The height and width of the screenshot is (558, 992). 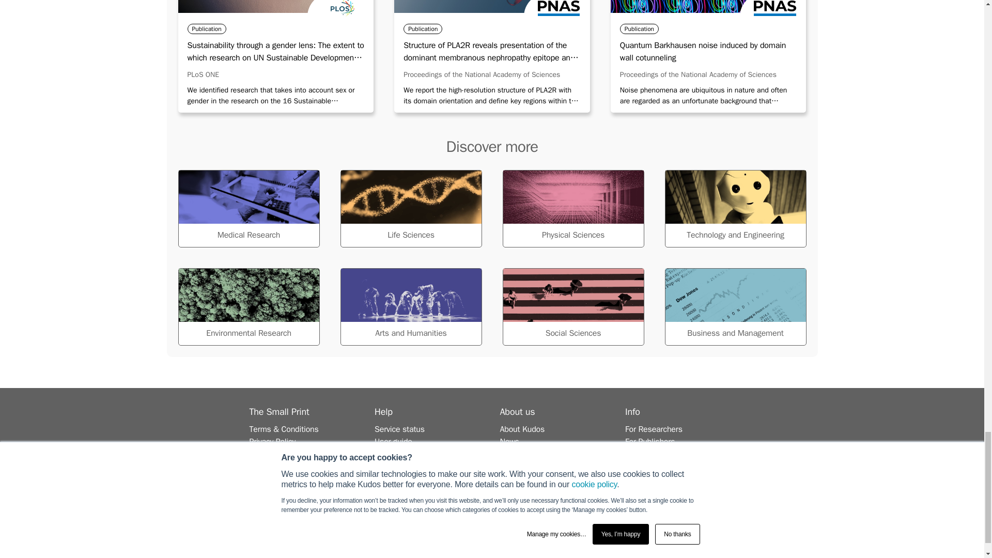 What do you see at coordinates (572, 307) in the screenshot?
I see `Social Sciences` at bounding box center [572, 307].